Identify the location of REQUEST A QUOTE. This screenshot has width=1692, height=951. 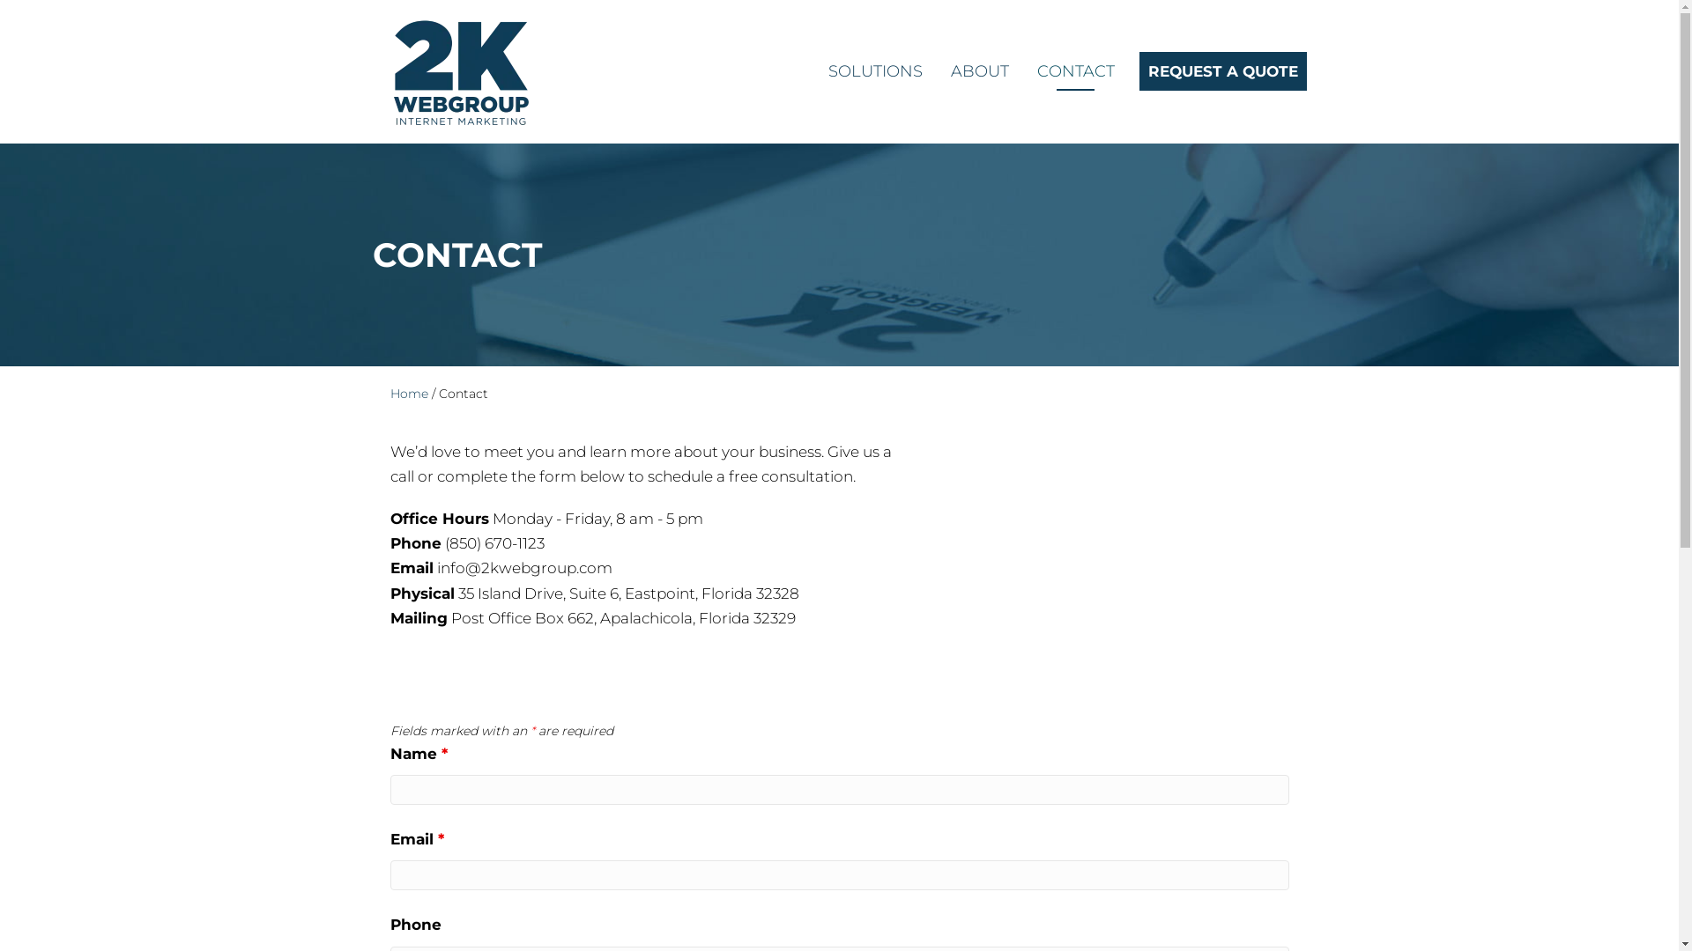
(1222, 71).